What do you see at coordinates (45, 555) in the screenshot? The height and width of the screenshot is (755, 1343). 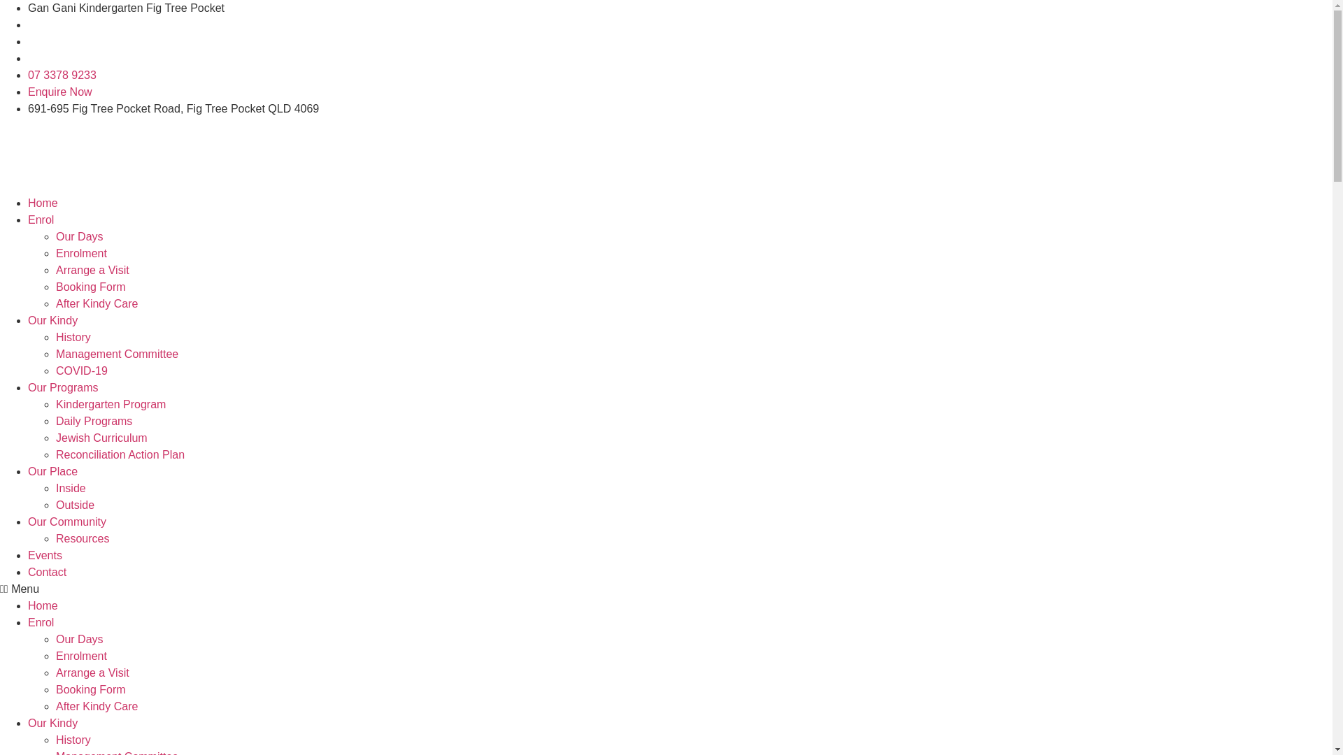 I see `Events` at bounding box center [45, 555].